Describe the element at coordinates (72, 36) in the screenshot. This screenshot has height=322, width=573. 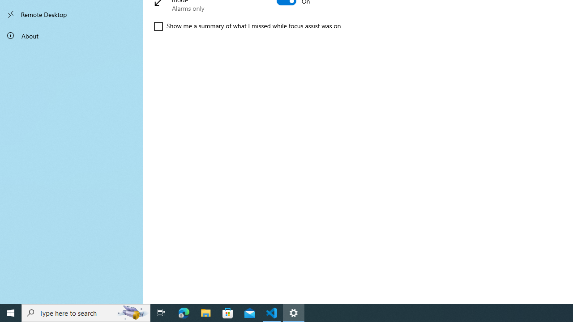
I see `About` at that location.